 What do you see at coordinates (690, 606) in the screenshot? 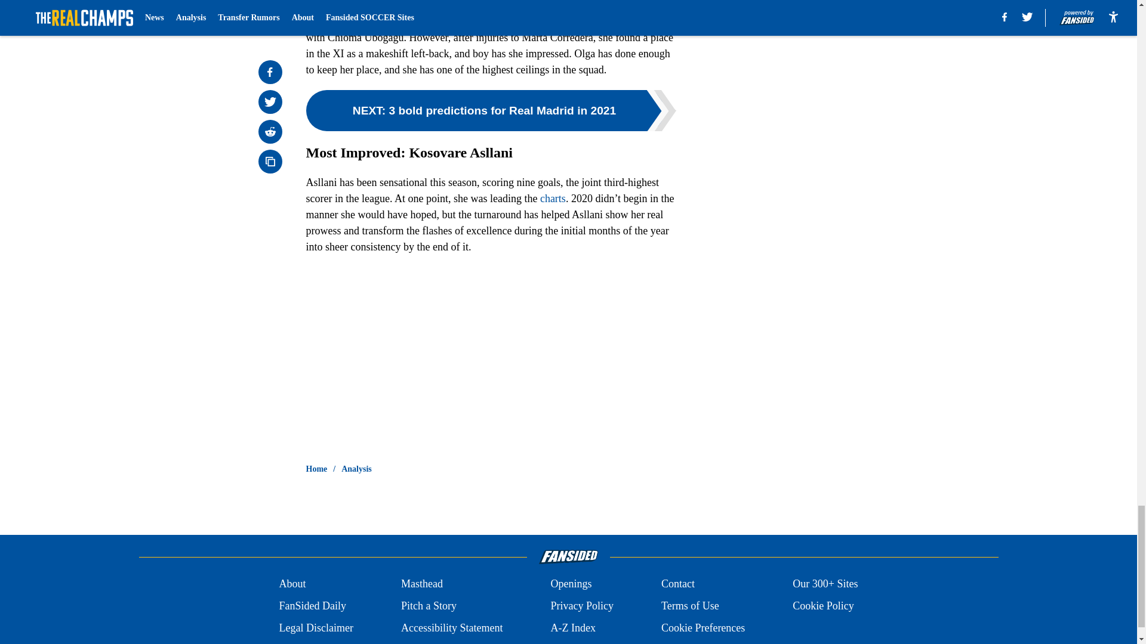
I see `Terms of Use` at bounding box center [690, 606].